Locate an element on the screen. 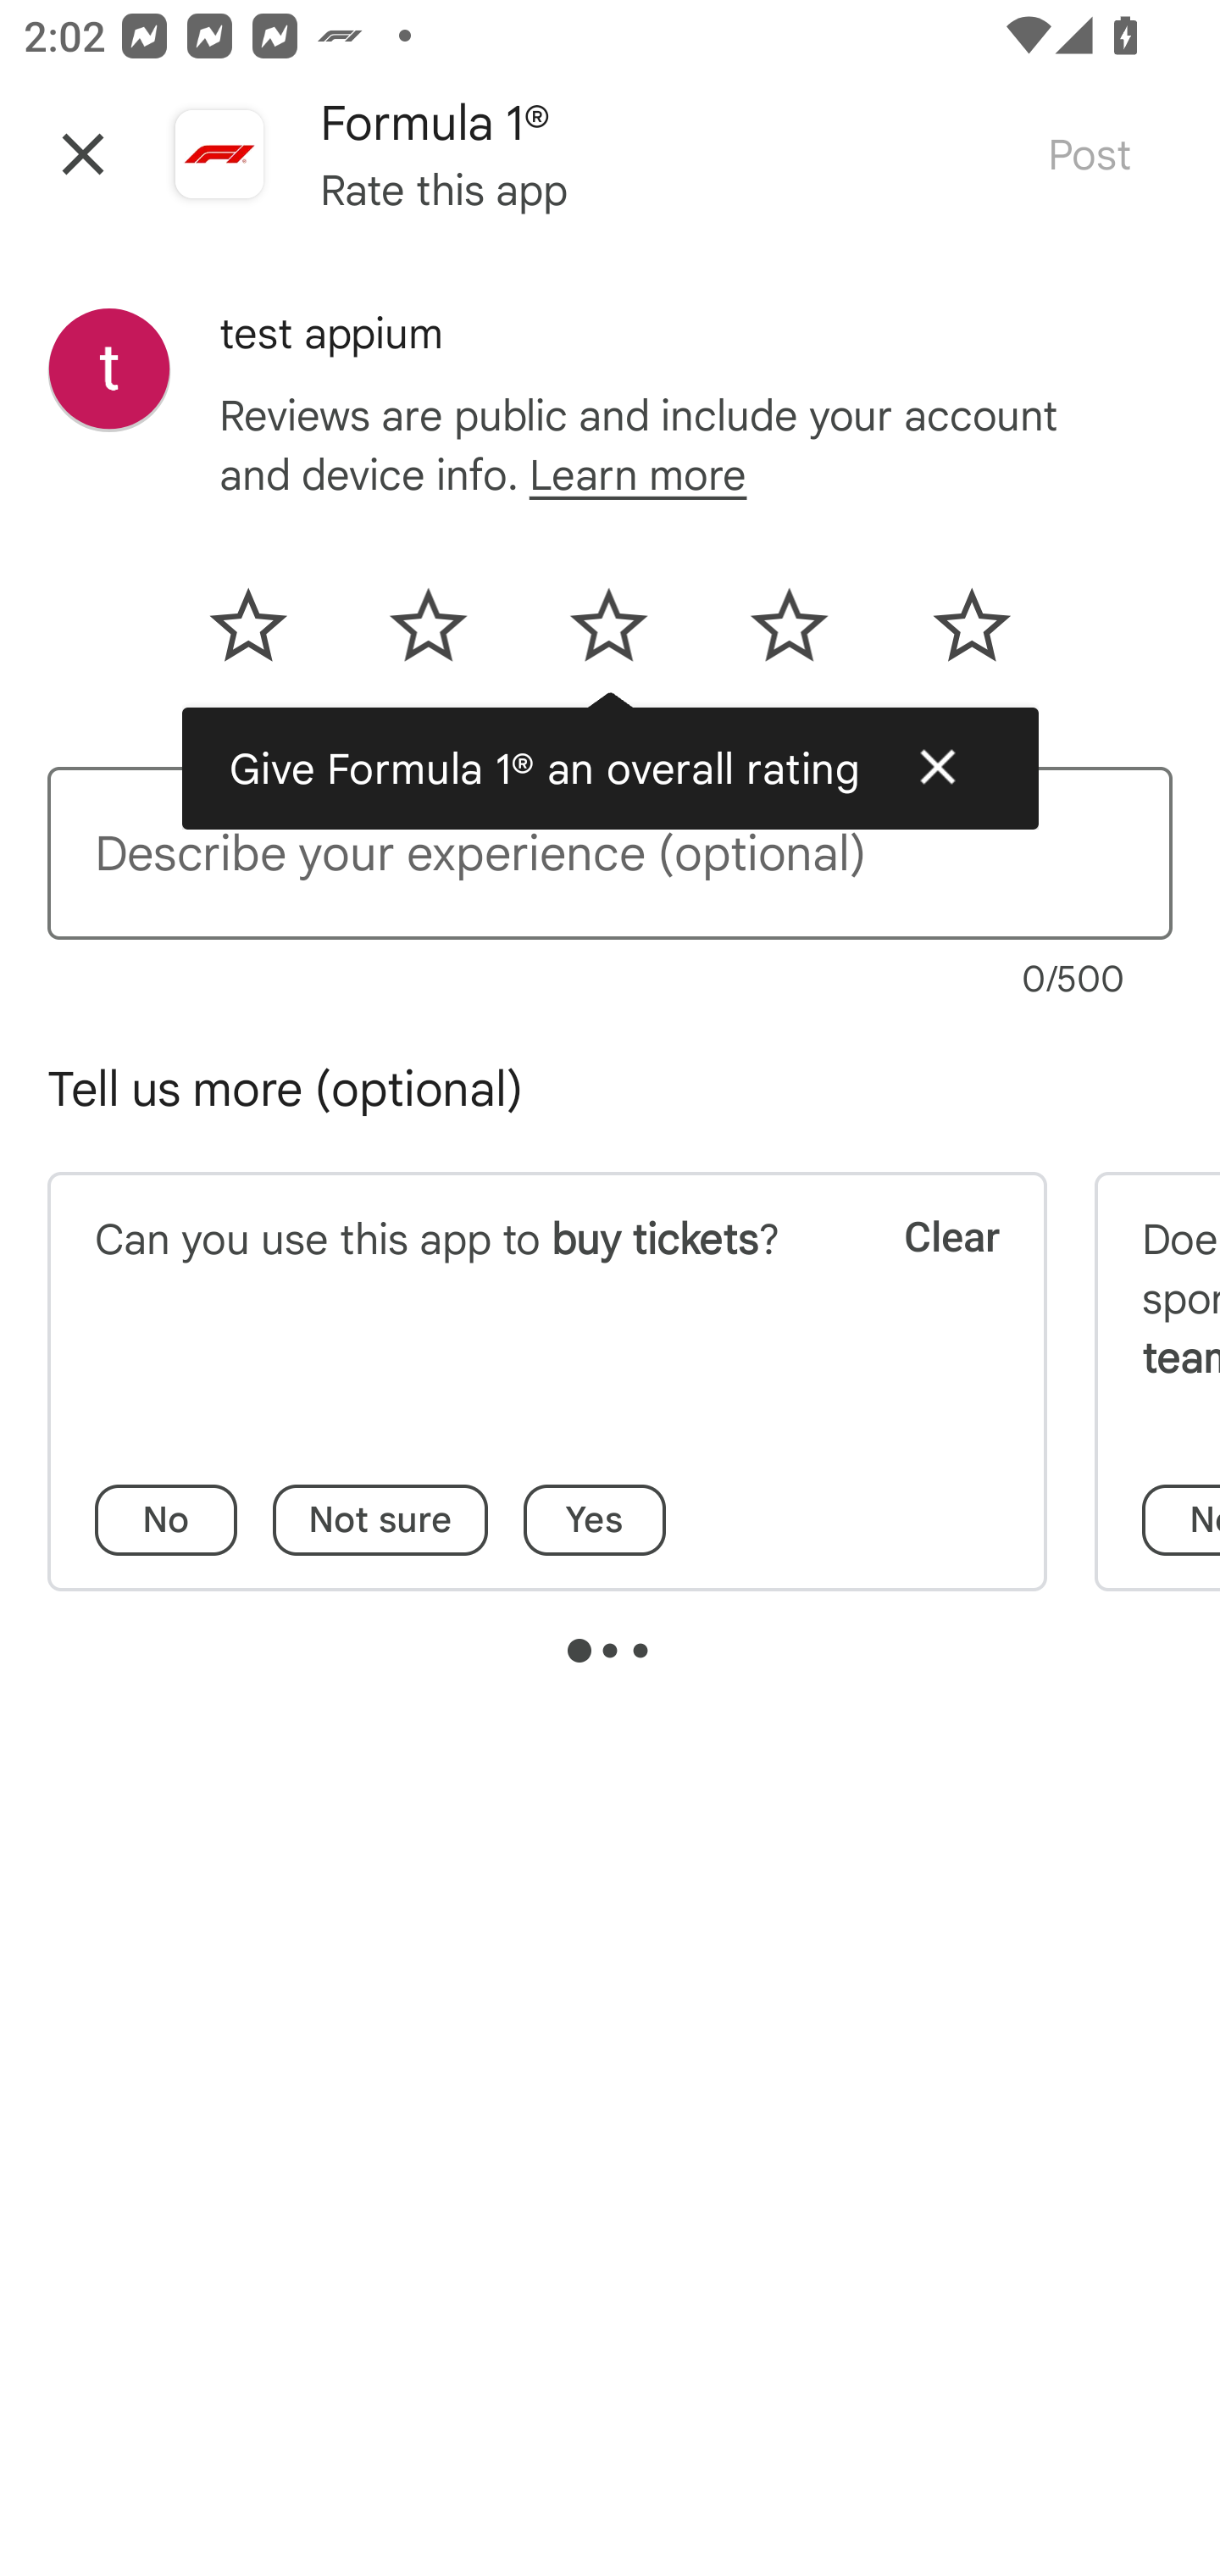  Yes is located at coordinates (595, 1520).